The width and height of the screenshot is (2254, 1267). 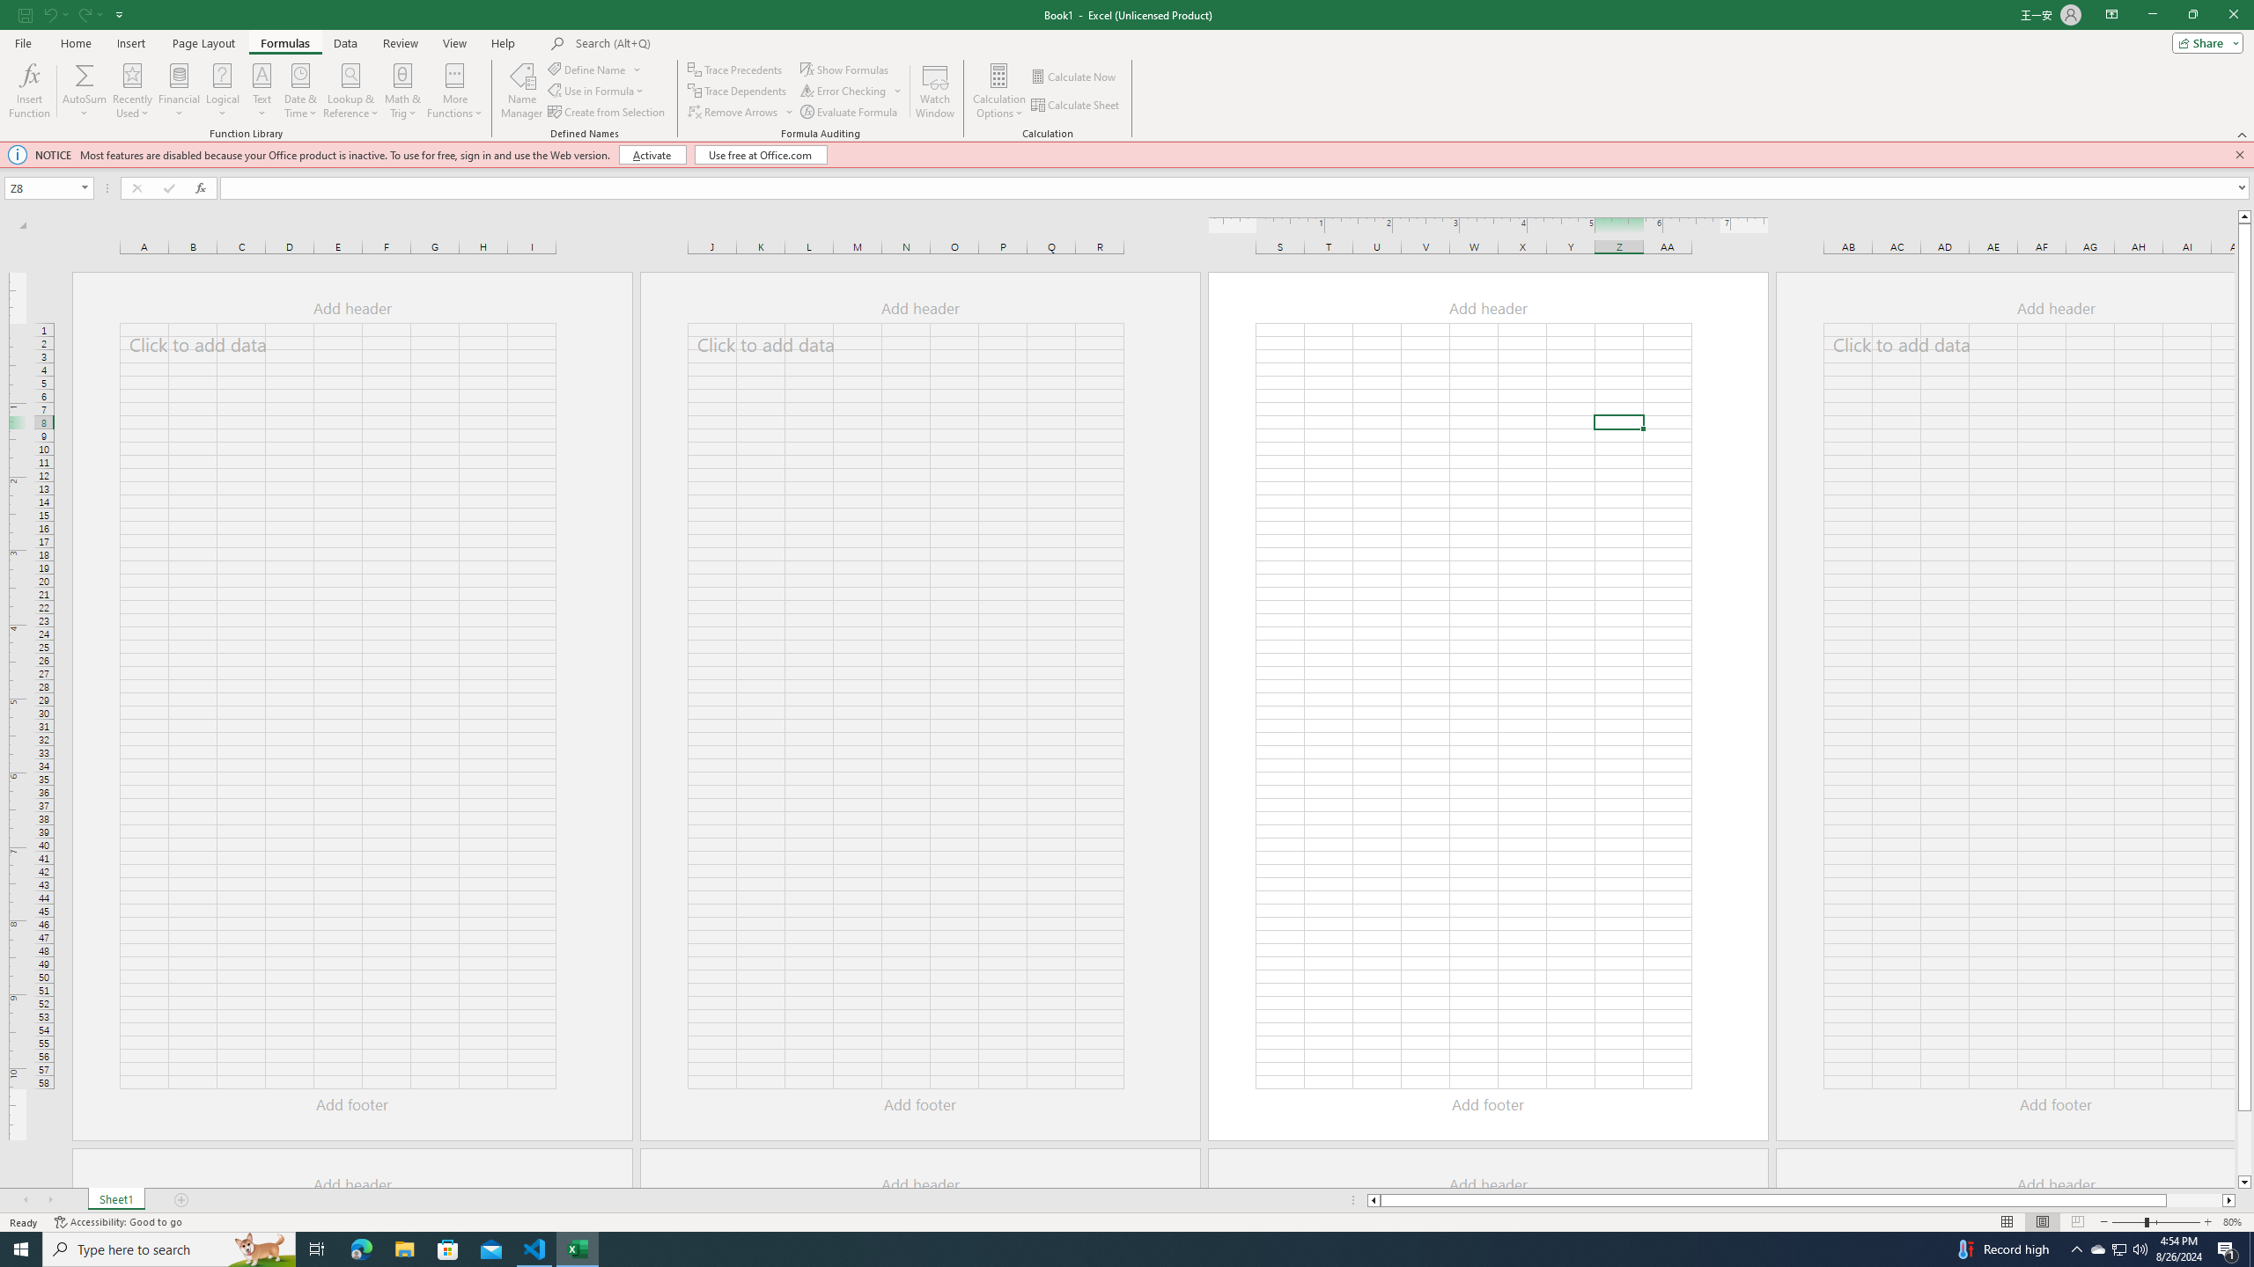 I want to click on Remove Arrows, so click(x=741, y=113).